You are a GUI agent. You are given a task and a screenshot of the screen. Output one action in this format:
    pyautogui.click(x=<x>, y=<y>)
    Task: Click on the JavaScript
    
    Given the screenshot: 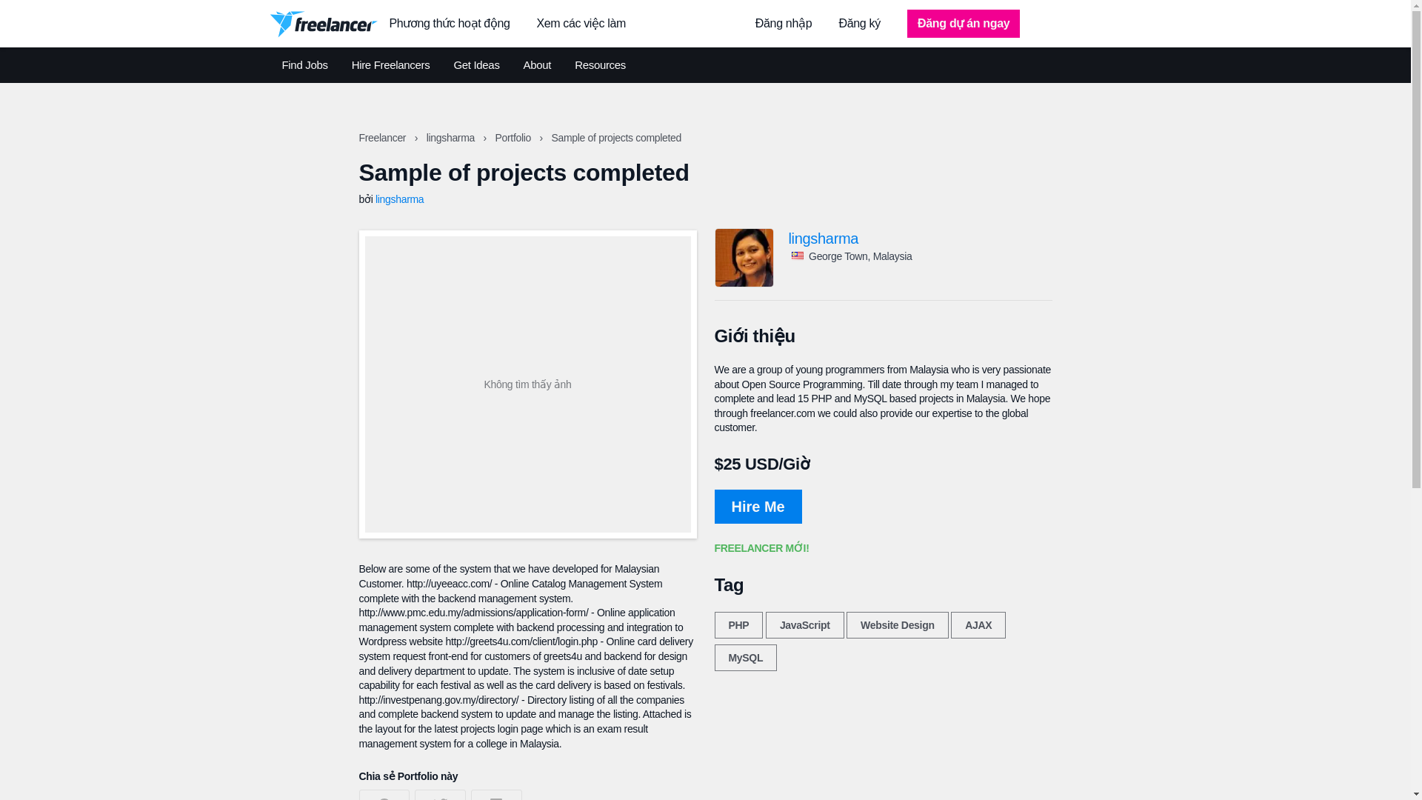 What is the action you would take?
    pyautogui.click(x=805, y=625)
    